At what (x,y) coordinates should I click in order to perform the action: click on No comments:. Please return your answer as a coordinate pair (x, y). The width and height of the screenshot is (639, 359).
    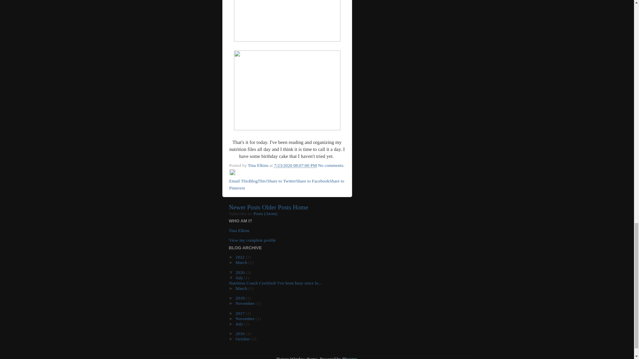
    Looking at the image, I should click on (331, 166).